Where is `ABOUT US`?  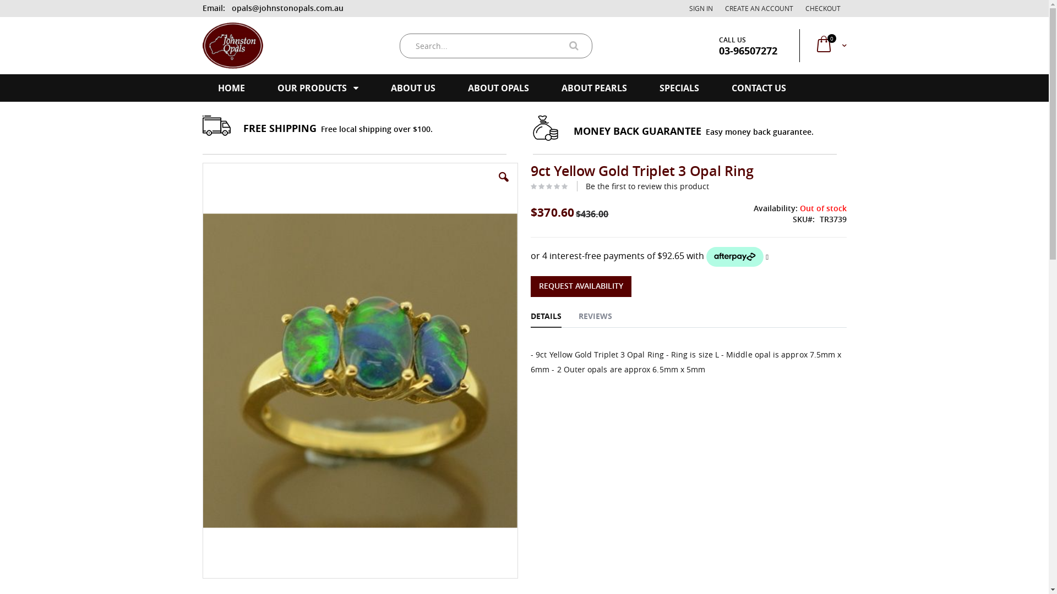 ABOUT US is located at coordinates (413, 88).